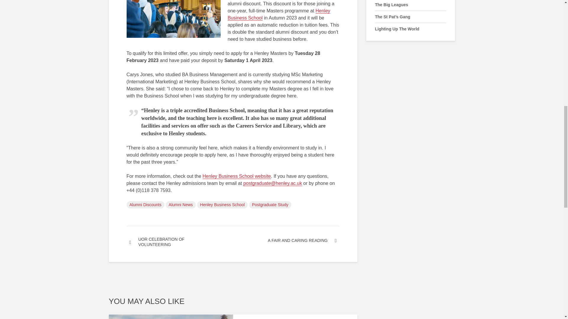  What do you see at coordinates (270, 205) in the screenshot?
I see `Postgraduate Study` at bounding box center [270, 205].